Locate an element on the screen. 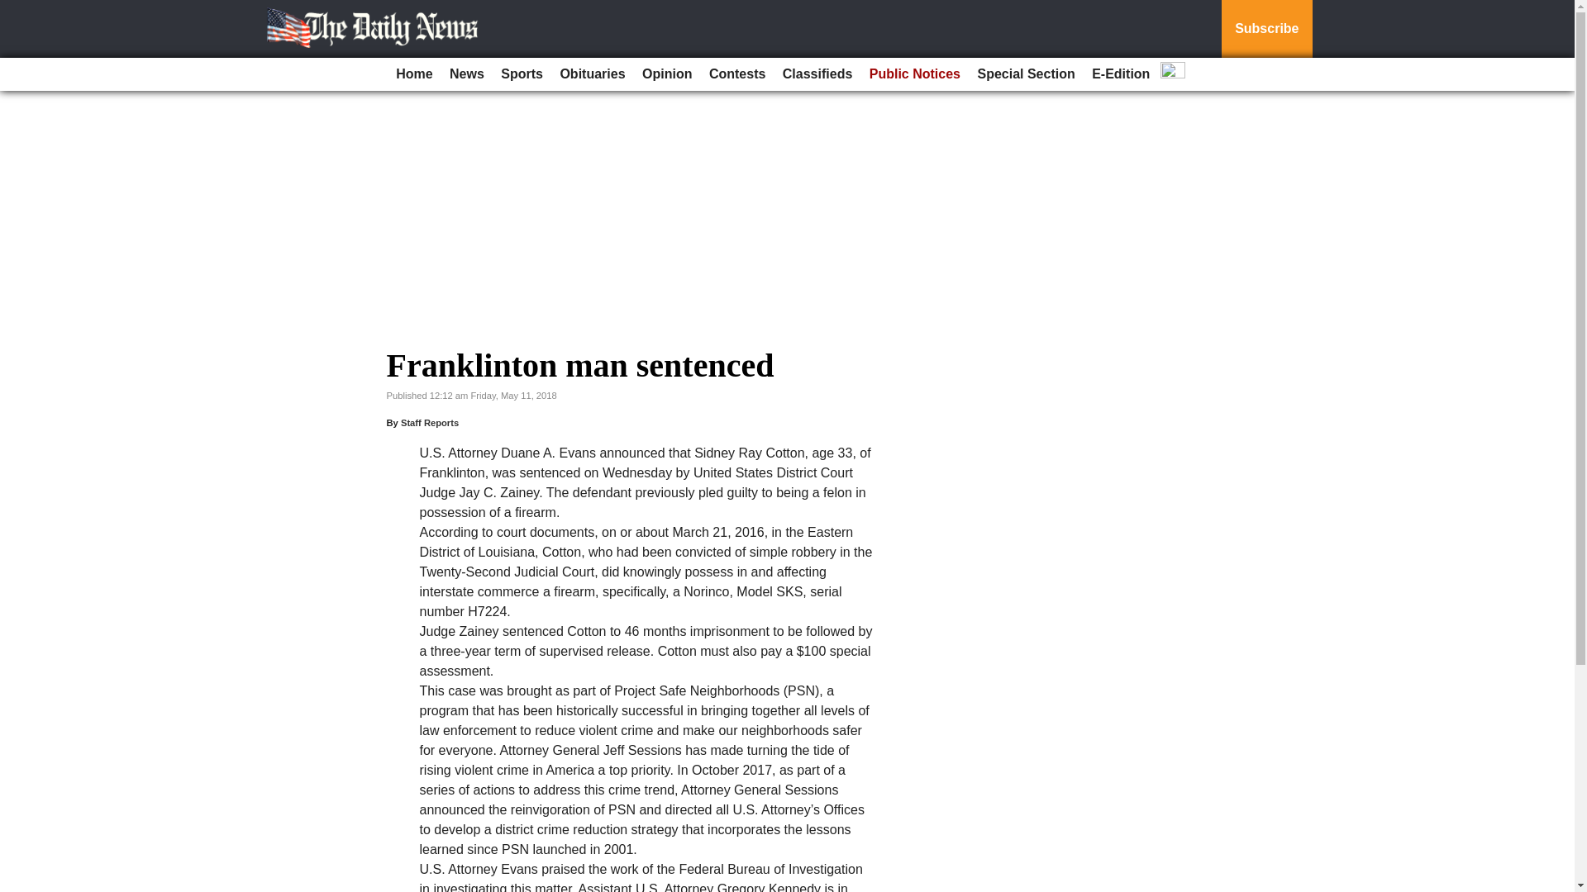  Public Notices is located at coordinates (914, 74).